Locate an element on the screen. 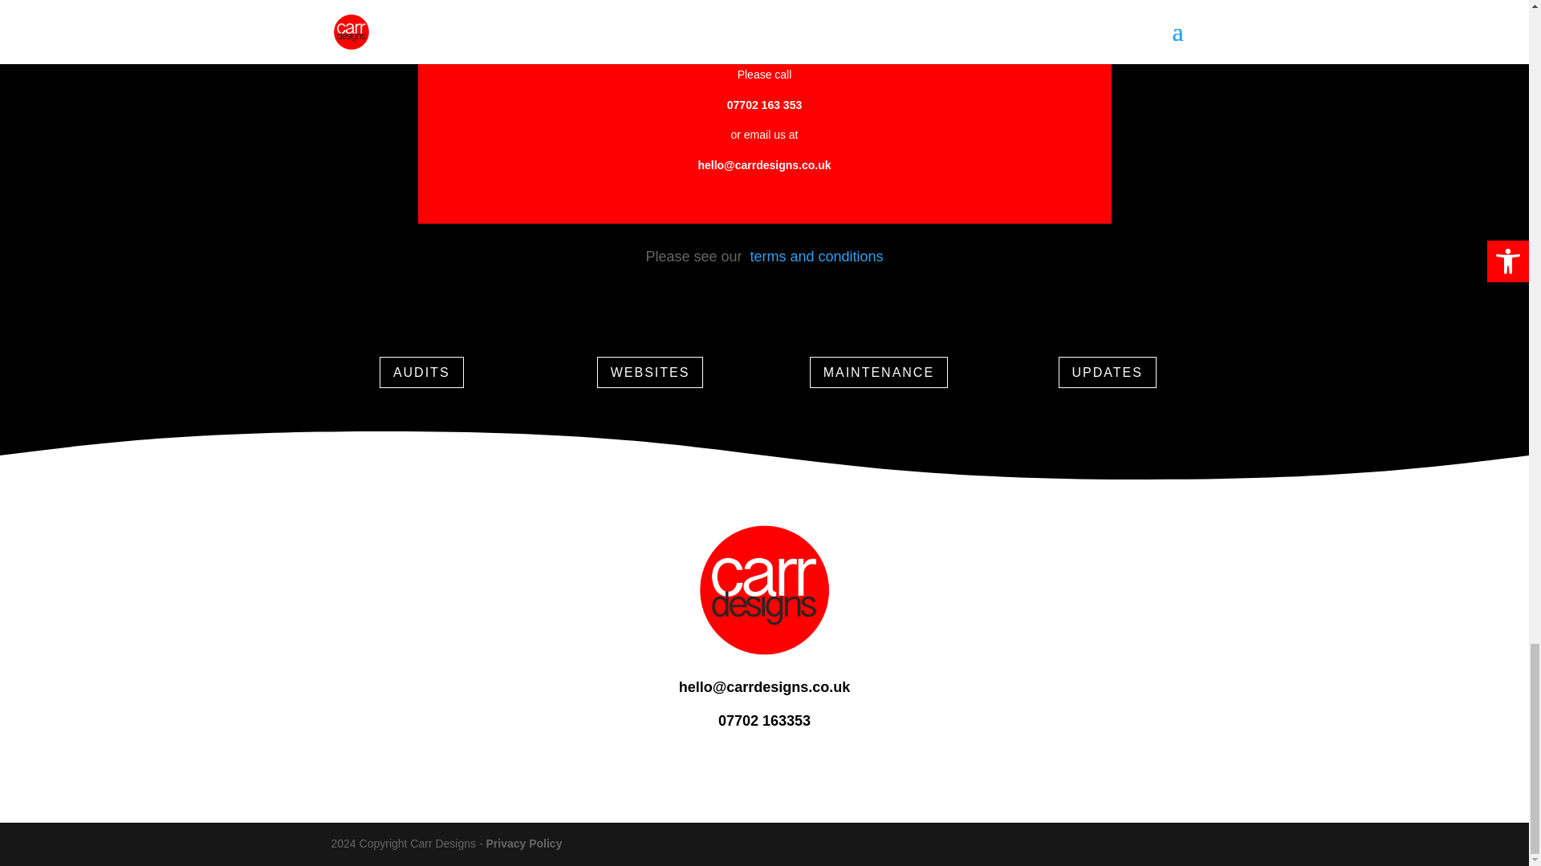 The width and height of the screenshot is (1541, 866). 07702 163 353 is located at coordinates (764, 105).